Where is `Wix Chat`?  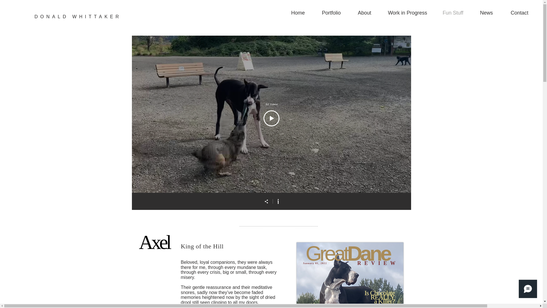
Wix Chat is located at coordinates (529, 290).